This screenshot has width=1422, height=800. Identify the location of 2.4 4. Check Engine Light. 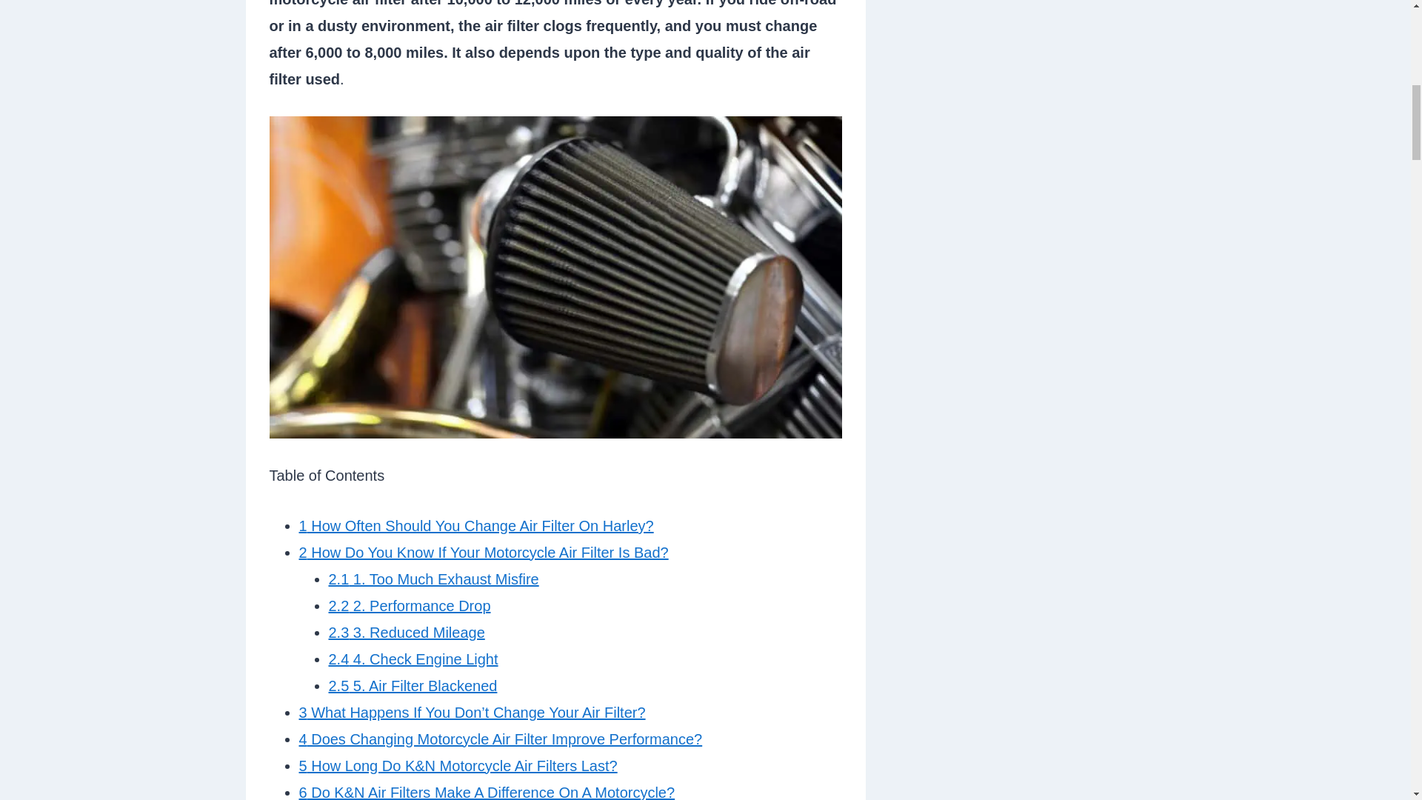
(413, 659).